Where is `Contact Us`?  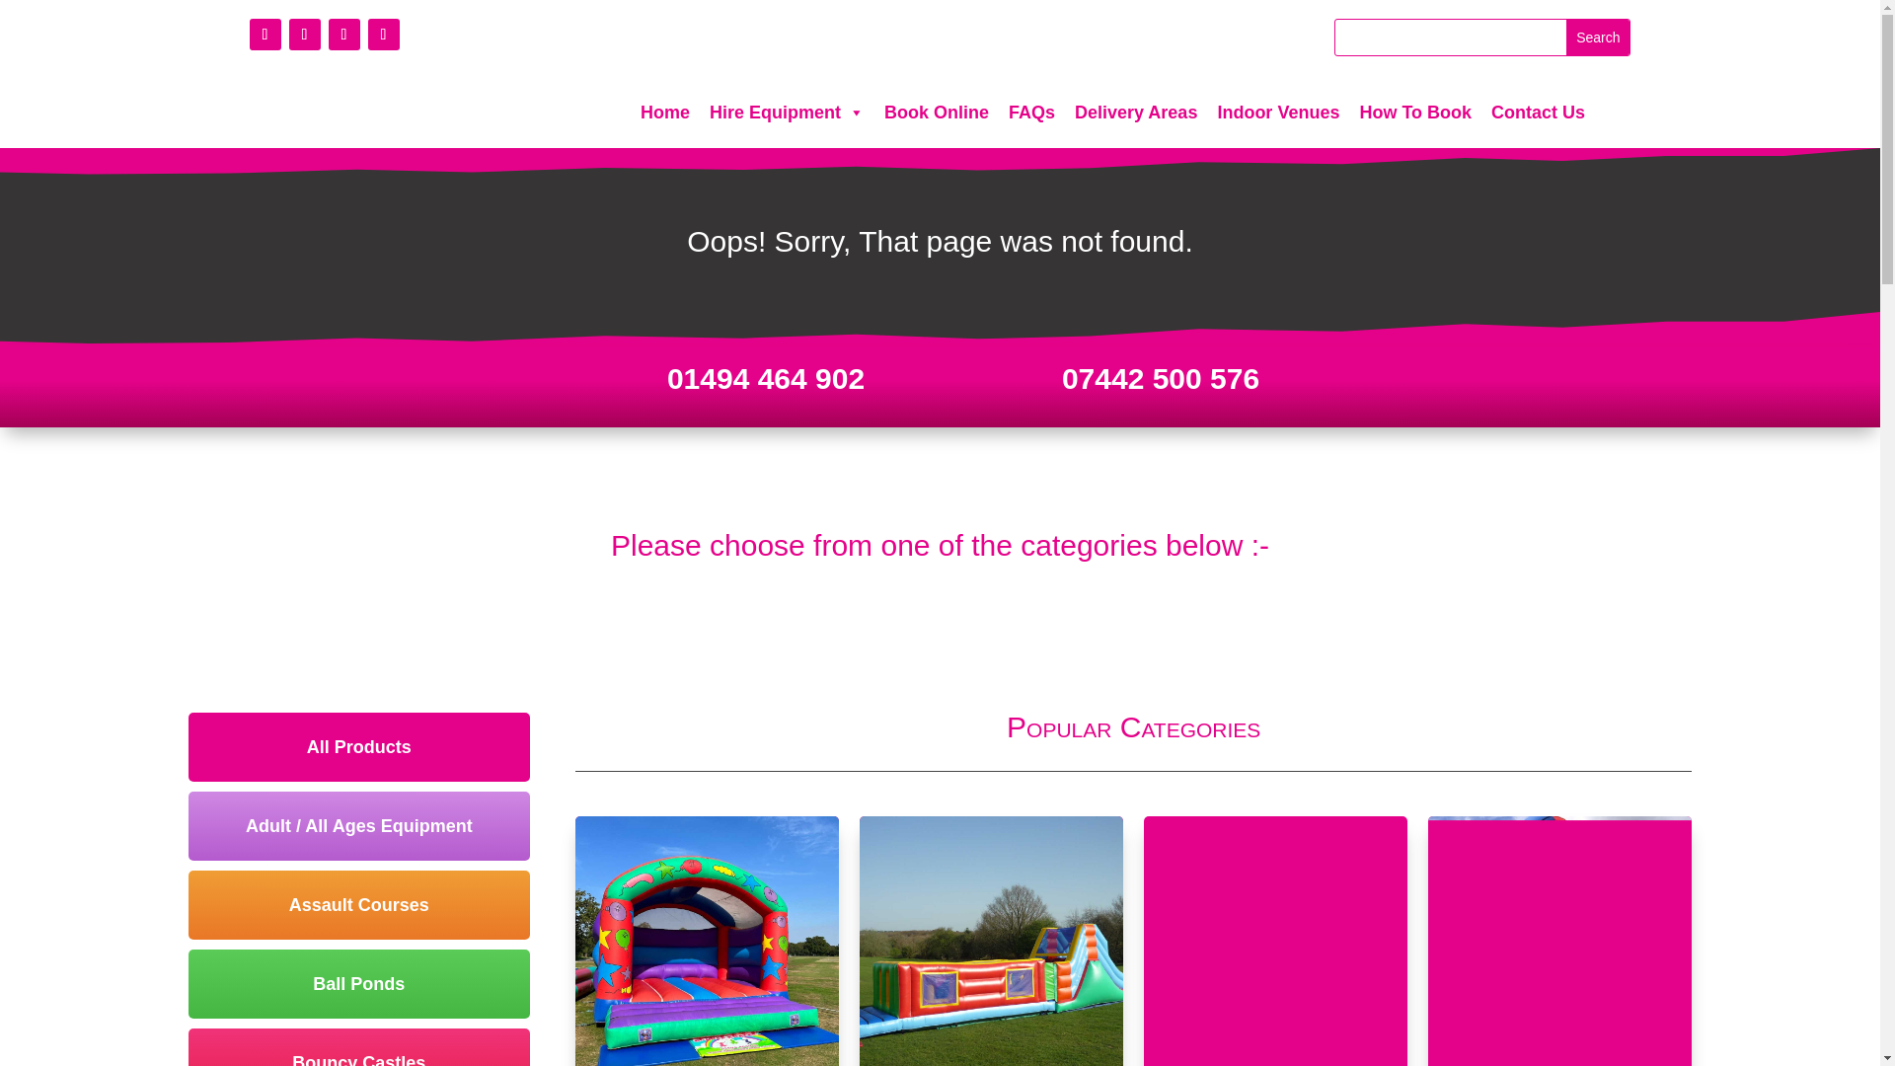 Contact Us is located at coordinates (1538, 113).